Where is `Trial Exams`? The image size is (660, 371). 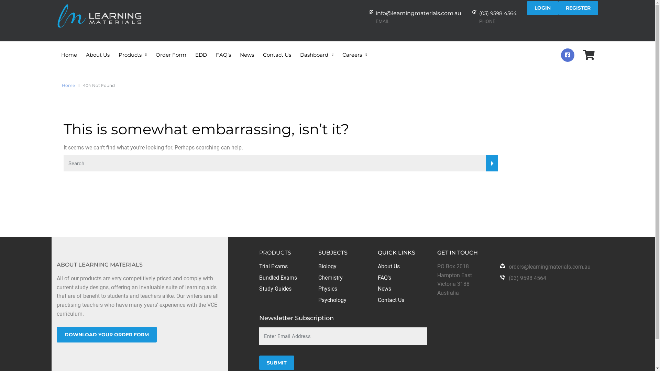 Trial Exams is located at coordinates (274, 267).